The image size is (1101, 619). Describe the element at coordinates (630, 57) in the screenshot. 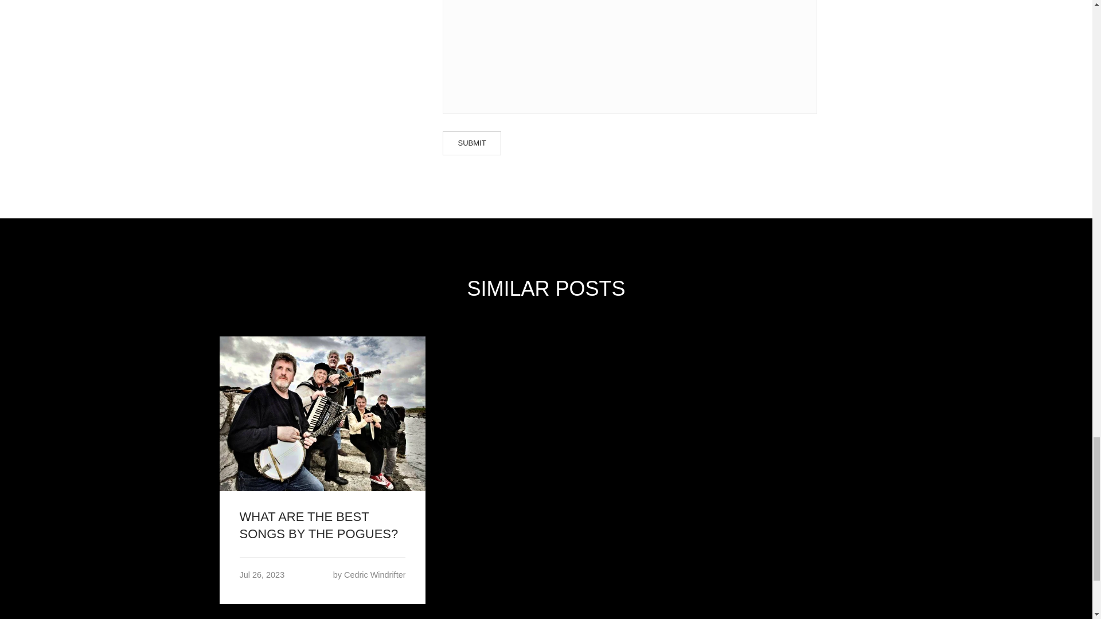

I see `Tell us what you think!` at that location.